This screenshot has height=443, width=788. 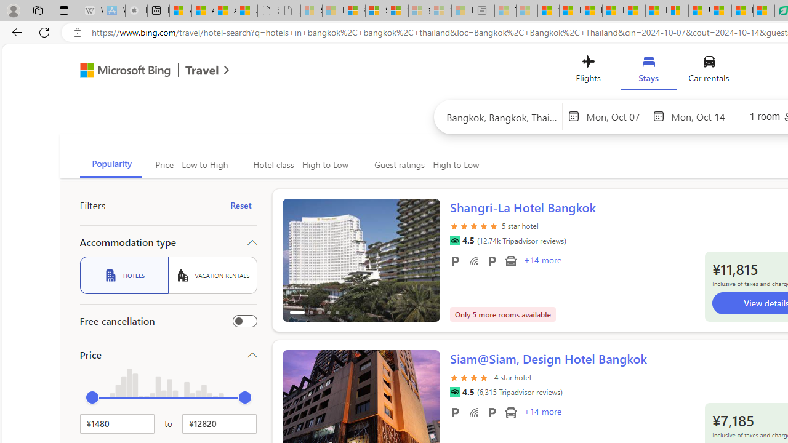 I want to click on Buy iPad - Apple - Sleeping, so click(x=136, y=11).